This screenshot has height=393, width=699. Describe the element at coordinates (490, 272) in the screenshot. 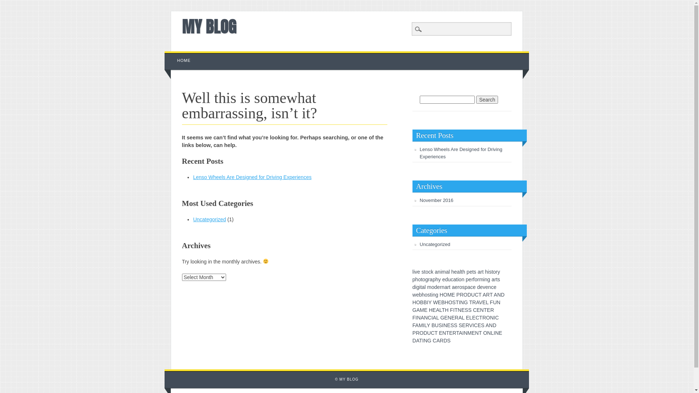

I see `s` at that location.